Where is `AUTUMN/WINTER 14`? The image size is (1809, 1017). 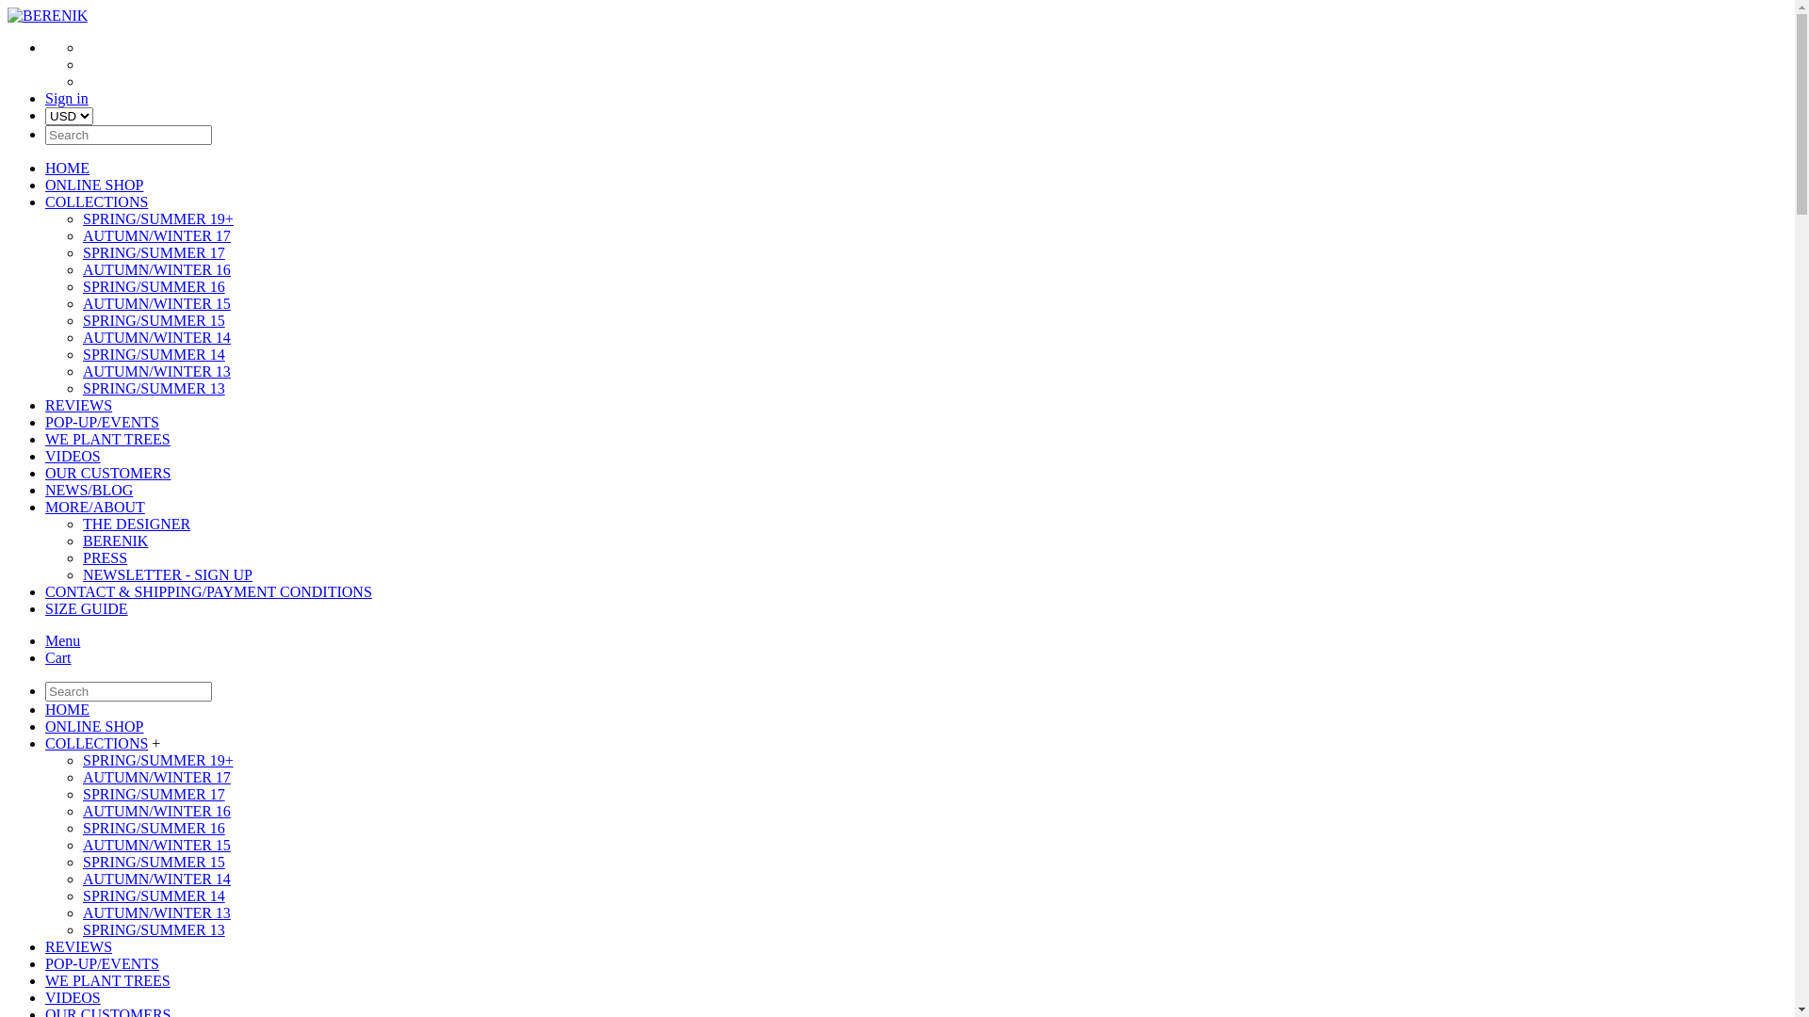
AUTUMN/WINTER 14 is located at coordinates (156, 337).